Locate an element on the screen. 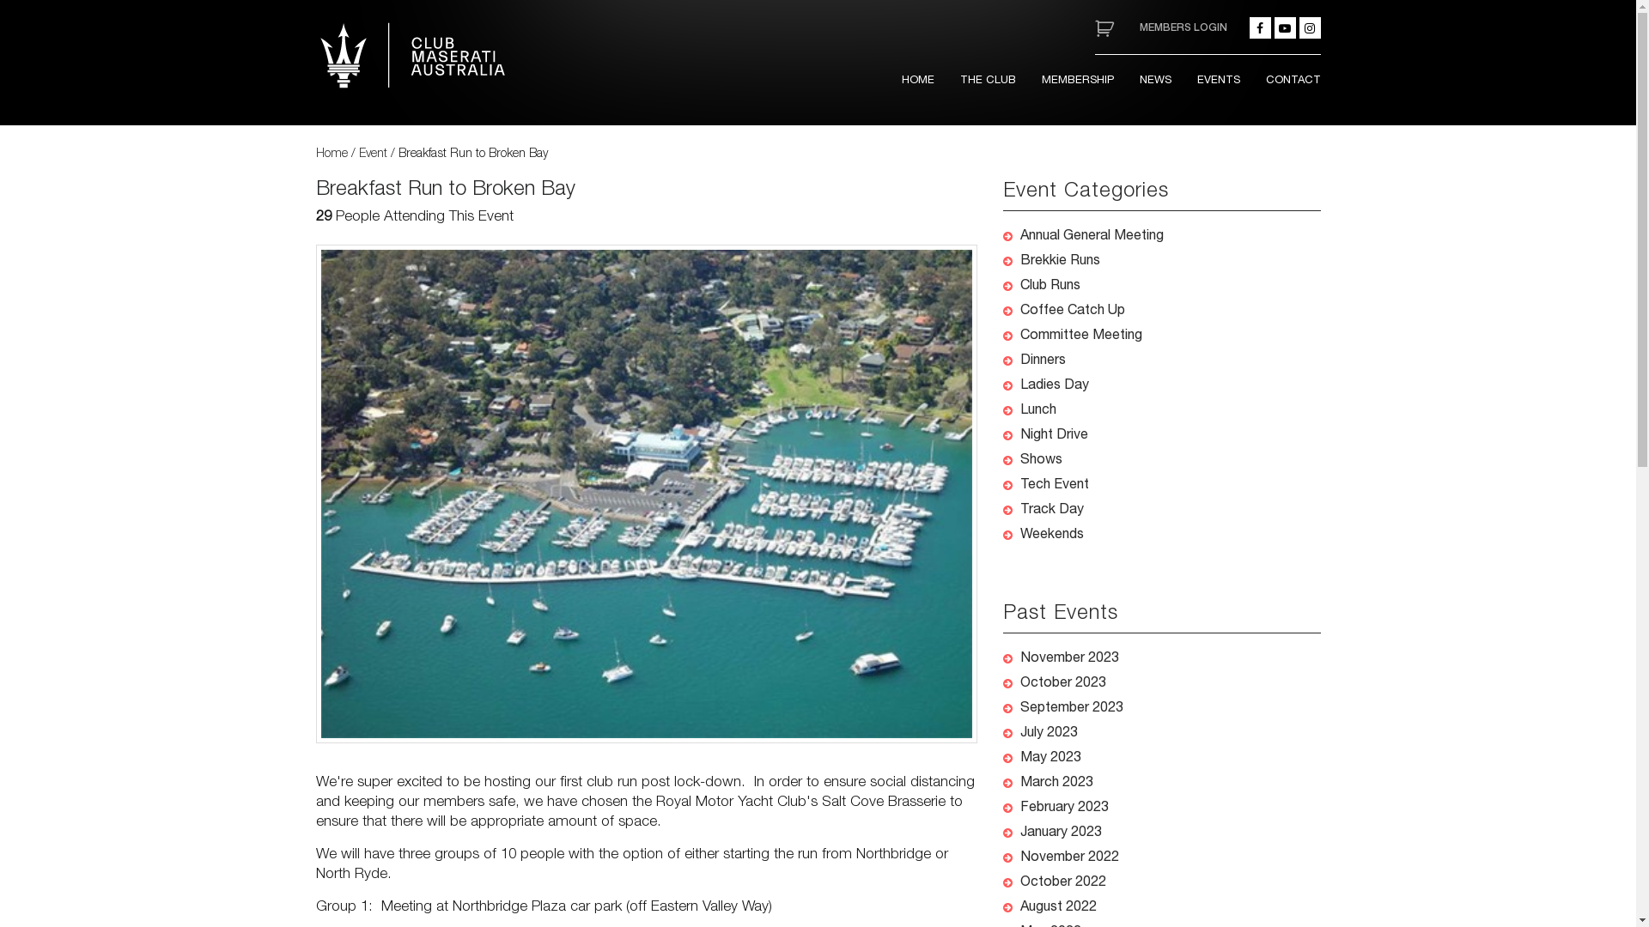  View your shopping cart is located at coordinates (1104, 27).